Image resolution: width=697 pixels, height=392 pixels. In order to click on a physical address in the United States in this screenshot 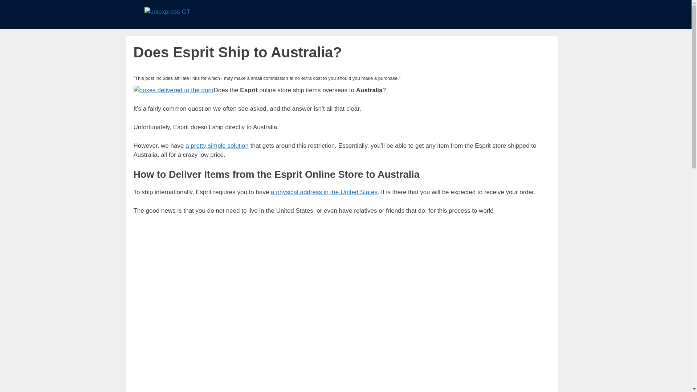, I will do `click(324, 192)`.